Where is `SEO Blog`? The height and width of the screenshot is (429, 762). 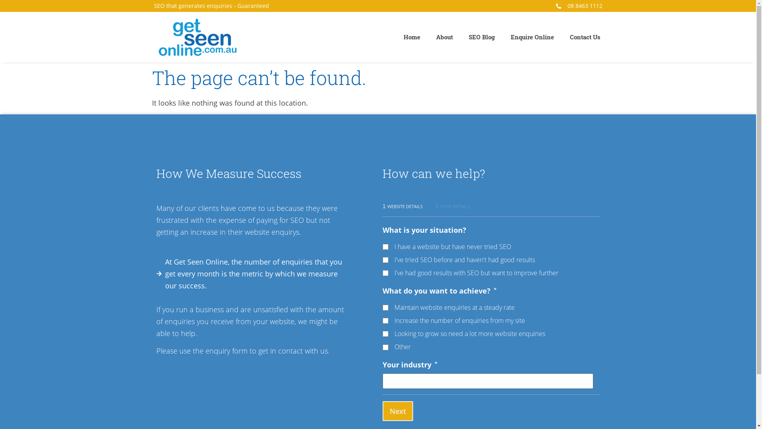 SEO Blog is located at coordinates (481, 37).